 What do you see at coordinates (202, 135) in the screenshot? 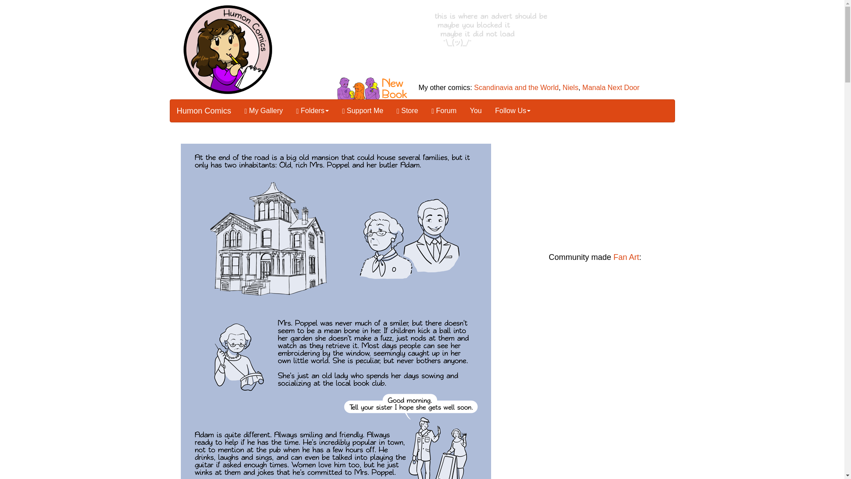
I see `Humon Comics from the beginning` at bounding box center [202, 135].